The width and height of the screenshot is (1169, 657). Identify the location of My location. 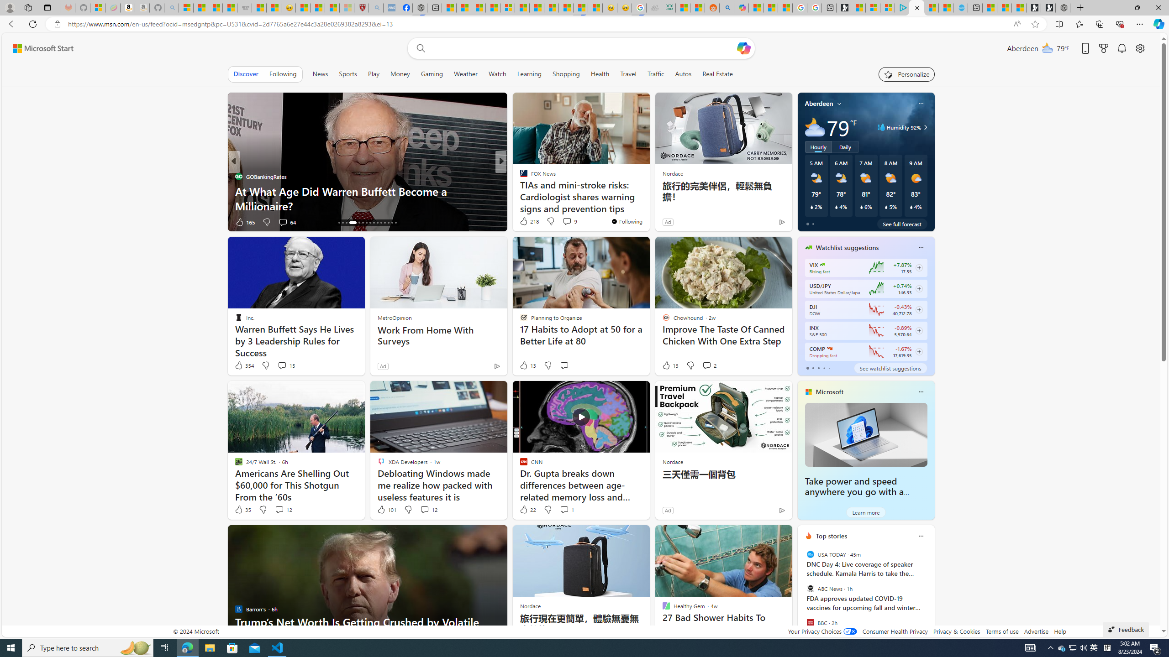
(839, 103).